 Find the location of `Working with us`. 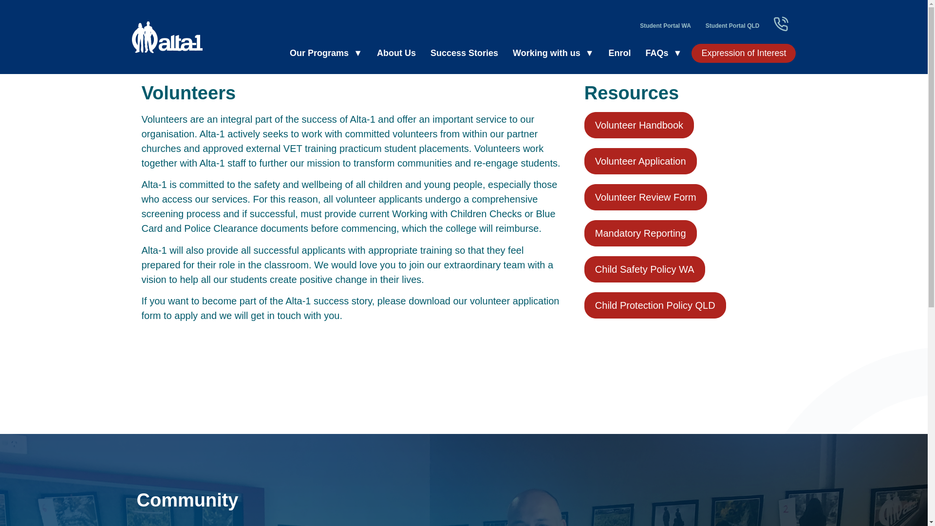

Working with us is located at coordinates (553, 53).